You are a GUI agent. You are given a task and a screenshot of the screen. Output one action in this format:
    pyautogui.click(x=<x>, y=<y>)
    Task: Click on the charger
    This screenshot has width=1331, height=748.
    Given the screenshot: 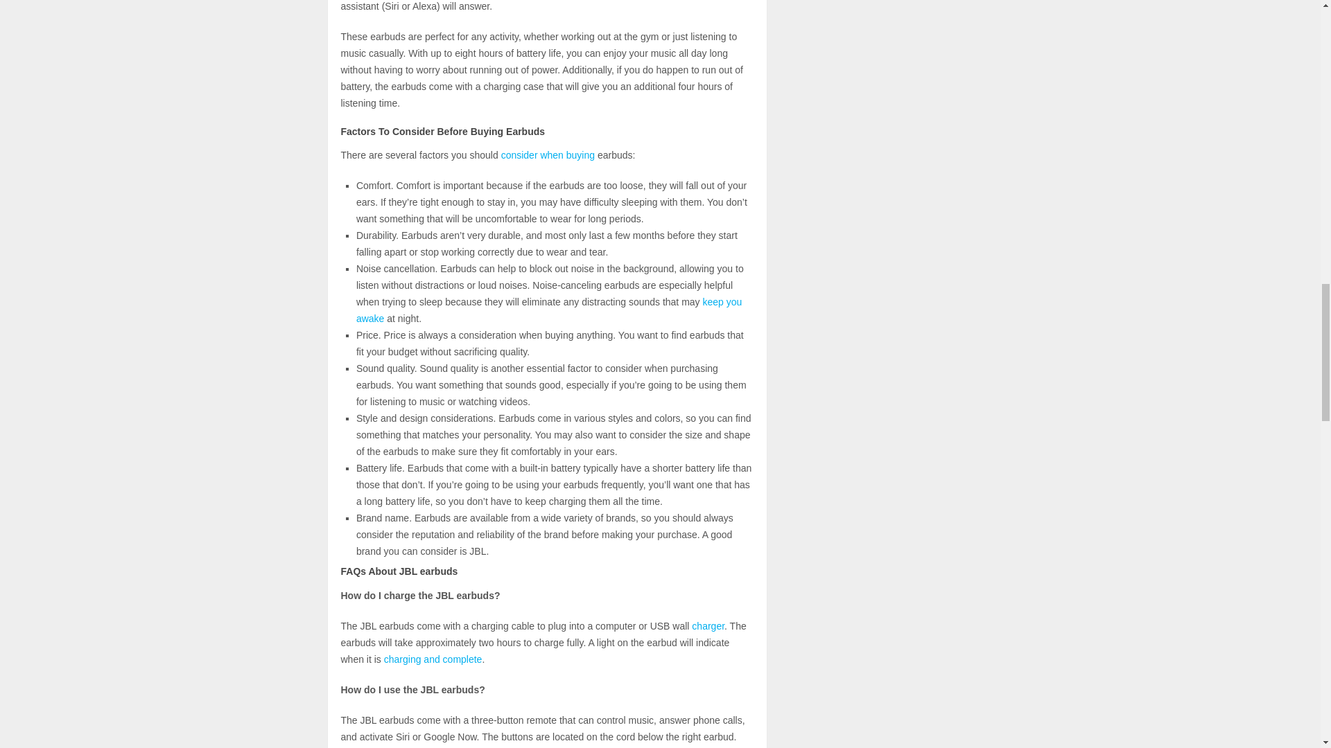 What is the action you would take?
    pyautogui.click(x=708, y=626)
    